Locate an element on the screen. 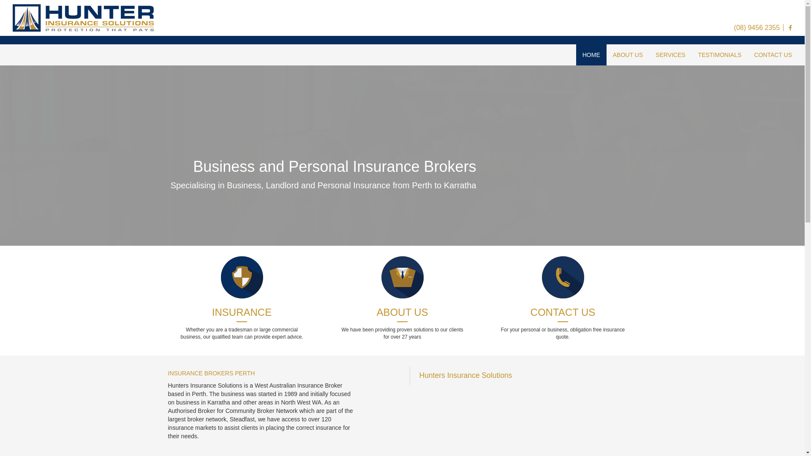  INSURANCE is located at coordinates (242, 312).